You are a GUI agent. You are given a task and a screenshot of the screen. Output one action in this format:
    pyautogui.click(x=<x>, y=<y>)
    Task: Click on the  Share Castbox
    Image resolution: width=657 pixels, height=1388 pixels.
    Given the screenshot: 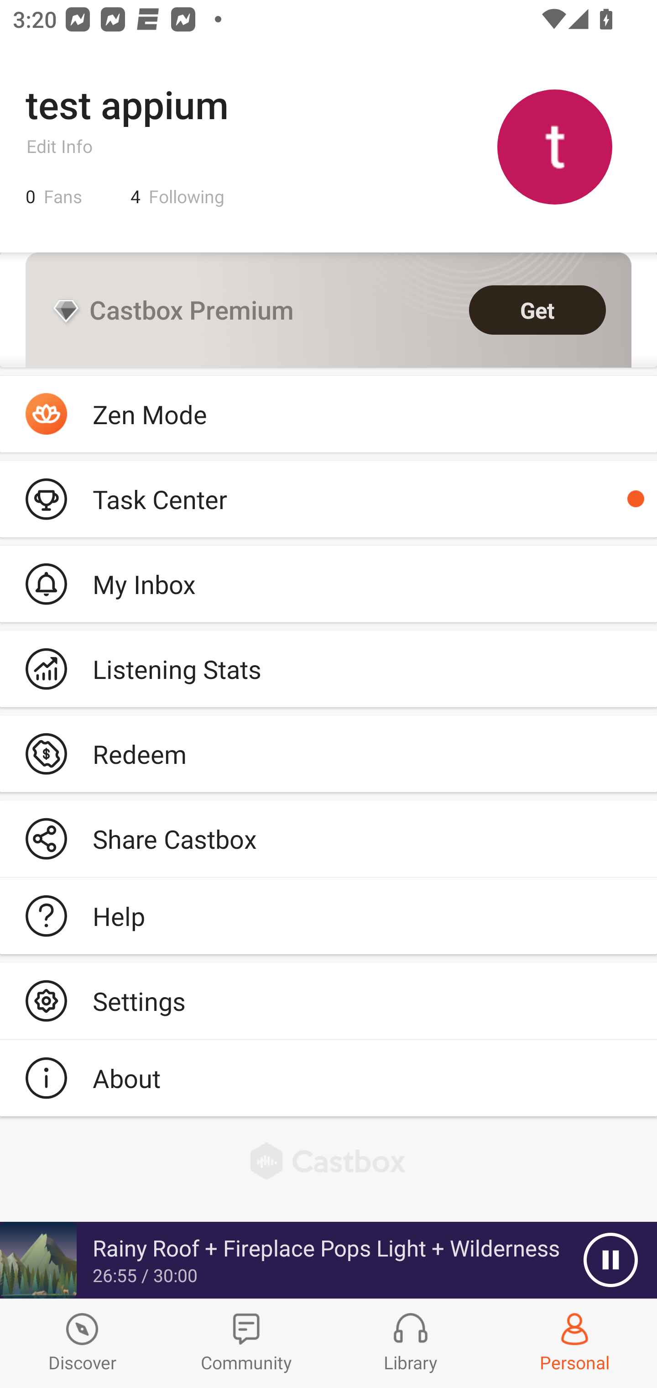 What is the action you would take?
    pyautogui.click(x=328, y=839)
    